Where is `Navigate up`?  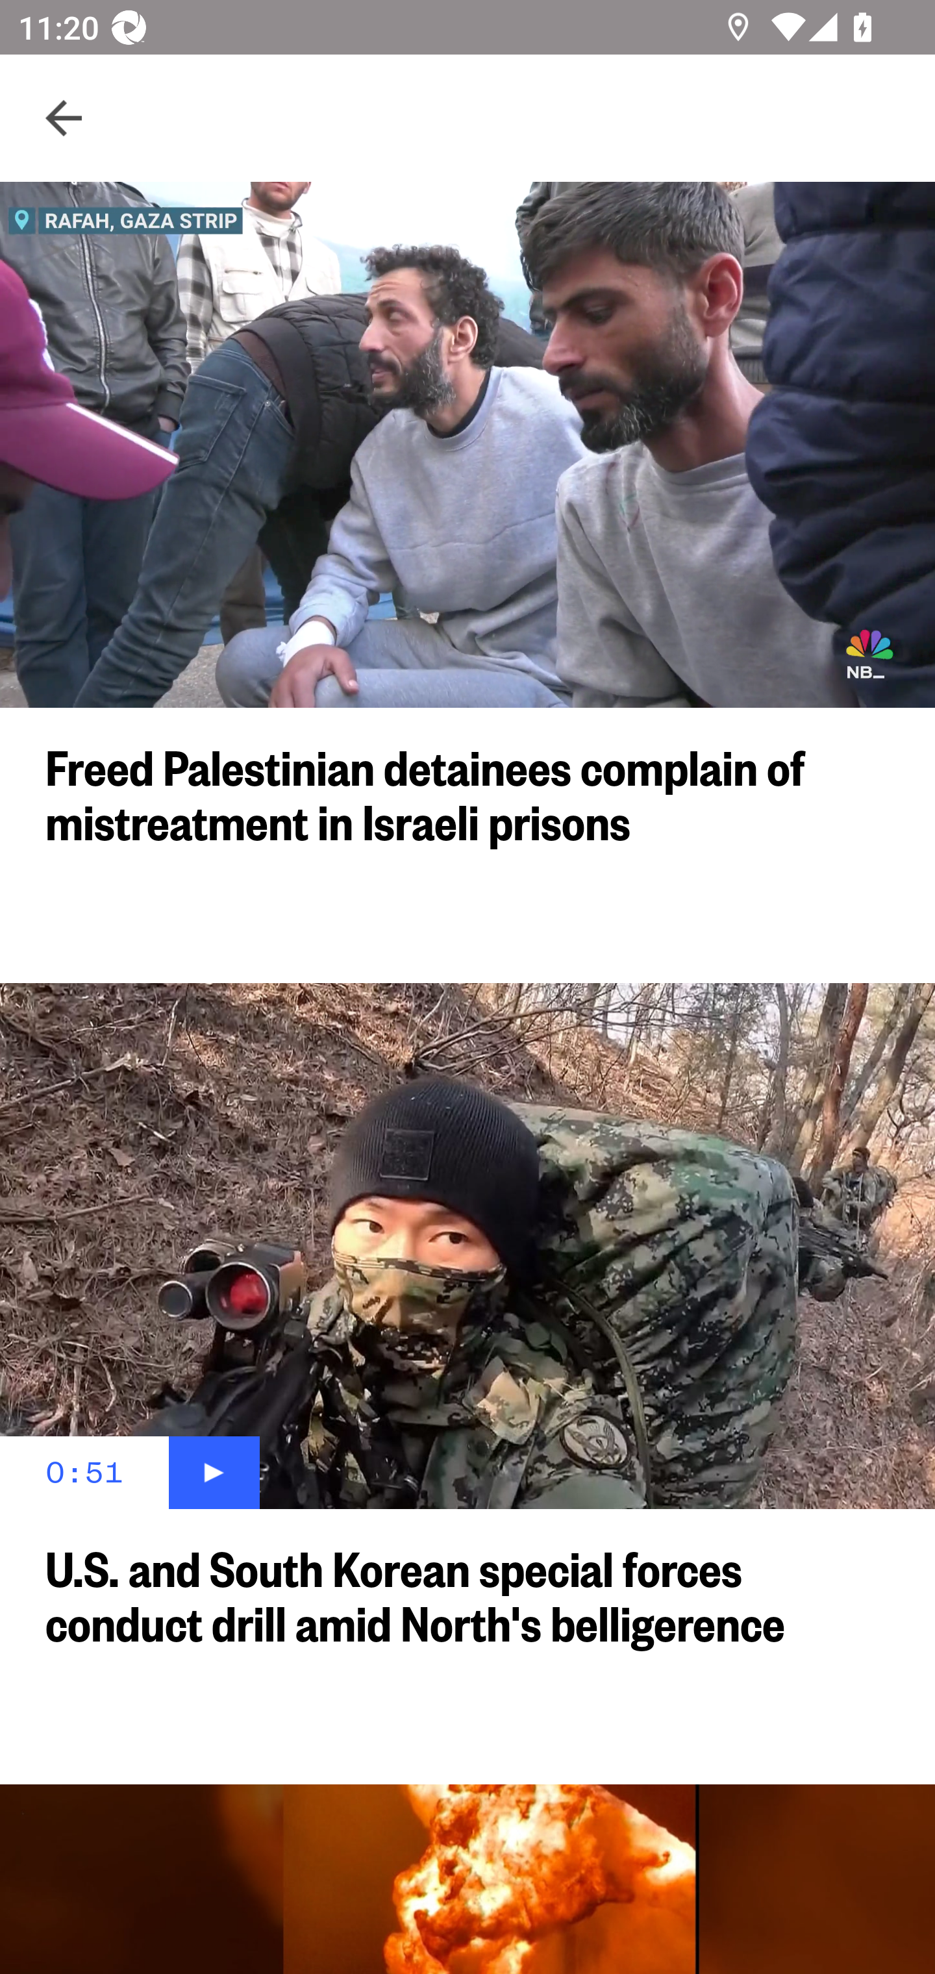
Navigate up is located at coordinates (64, 118).